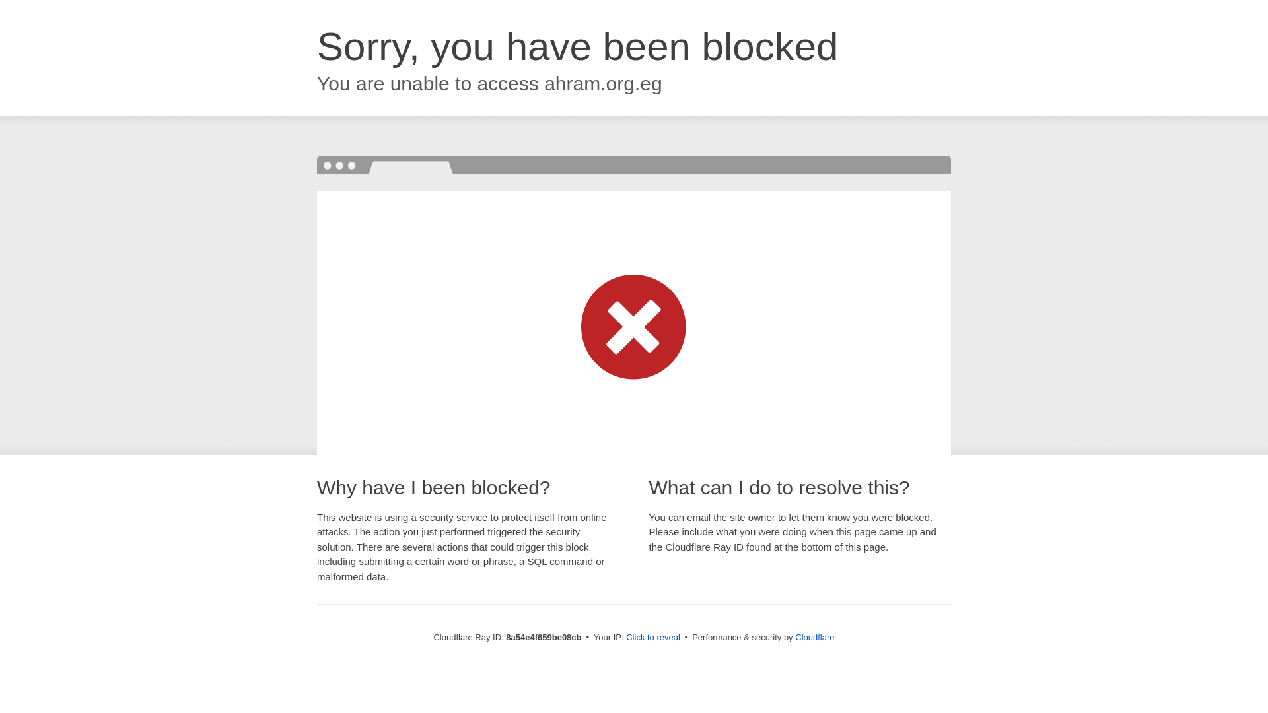 The width and height of the screenshot is (1268, 713). Describe the element at coordinates (814, 637) in the screenshot. I see `Cloudflare` at that location.